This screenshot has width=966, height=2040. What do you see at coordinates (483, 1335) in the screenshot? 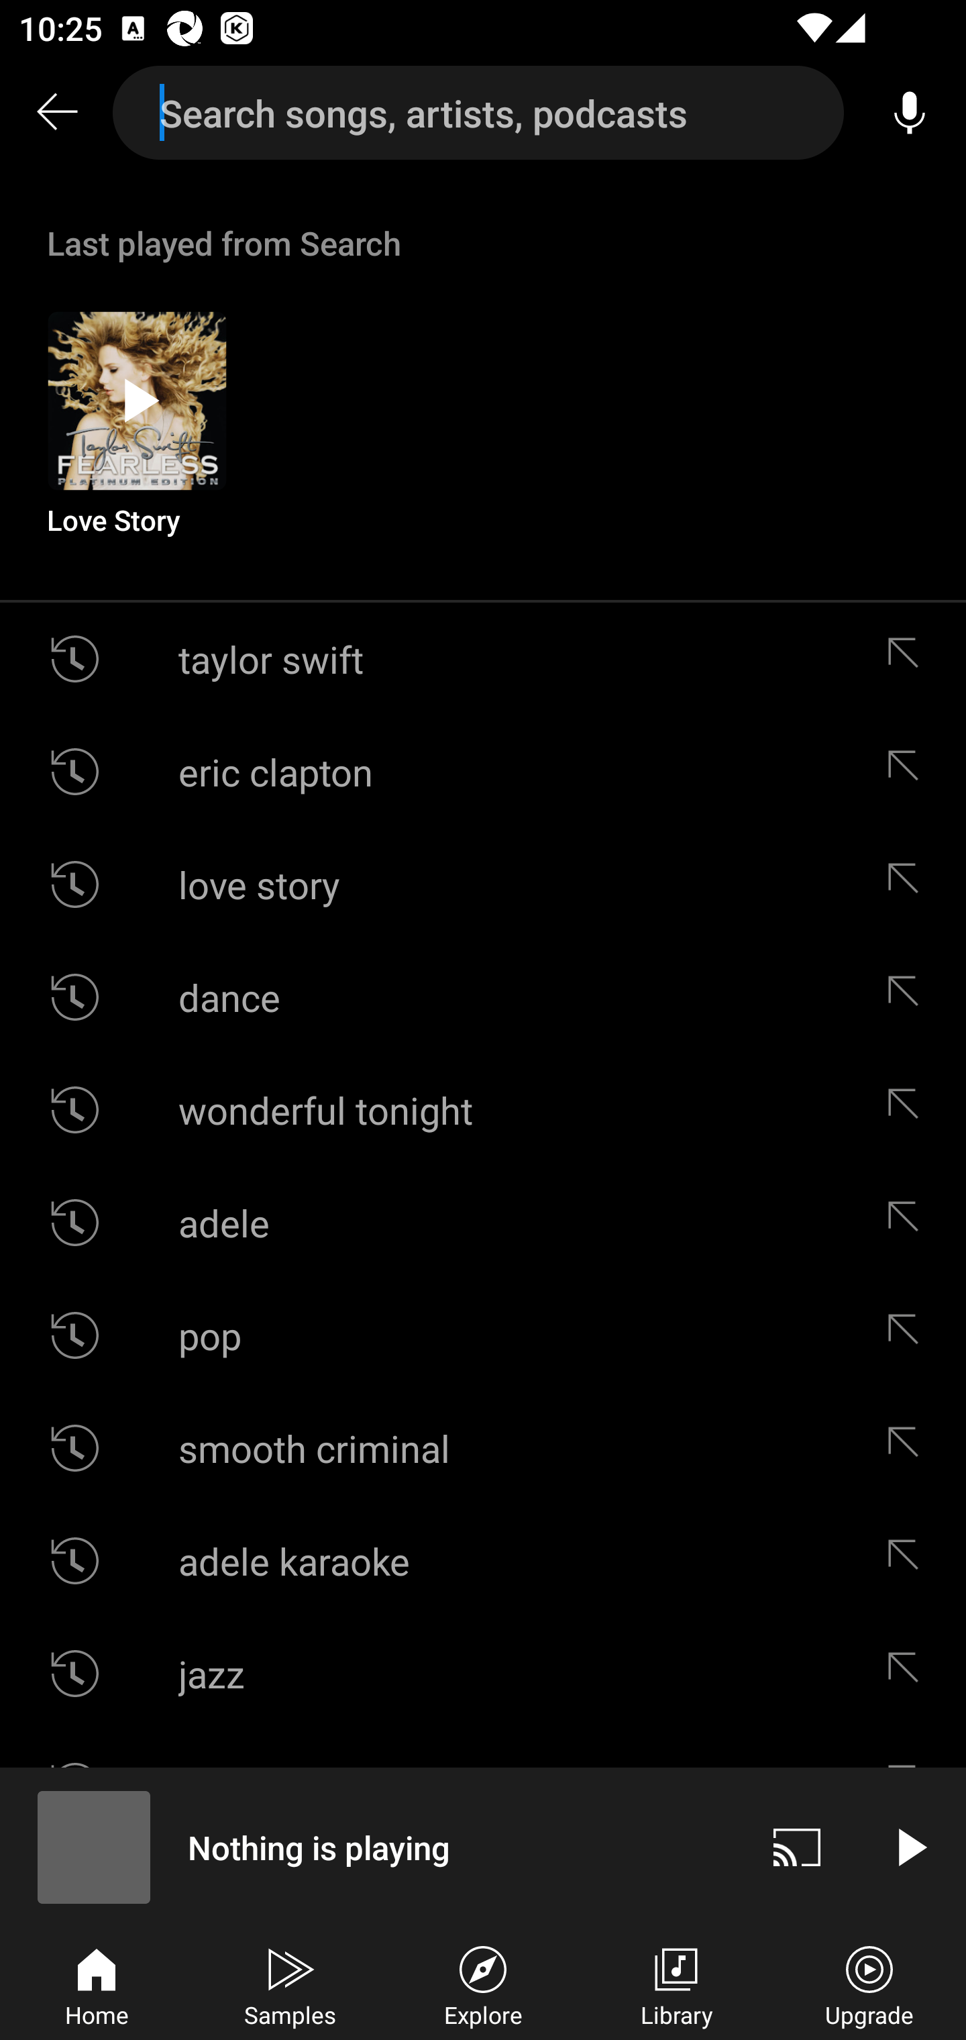
I see `pop Edit suggestion pop` at bounding box center [483, 1335].